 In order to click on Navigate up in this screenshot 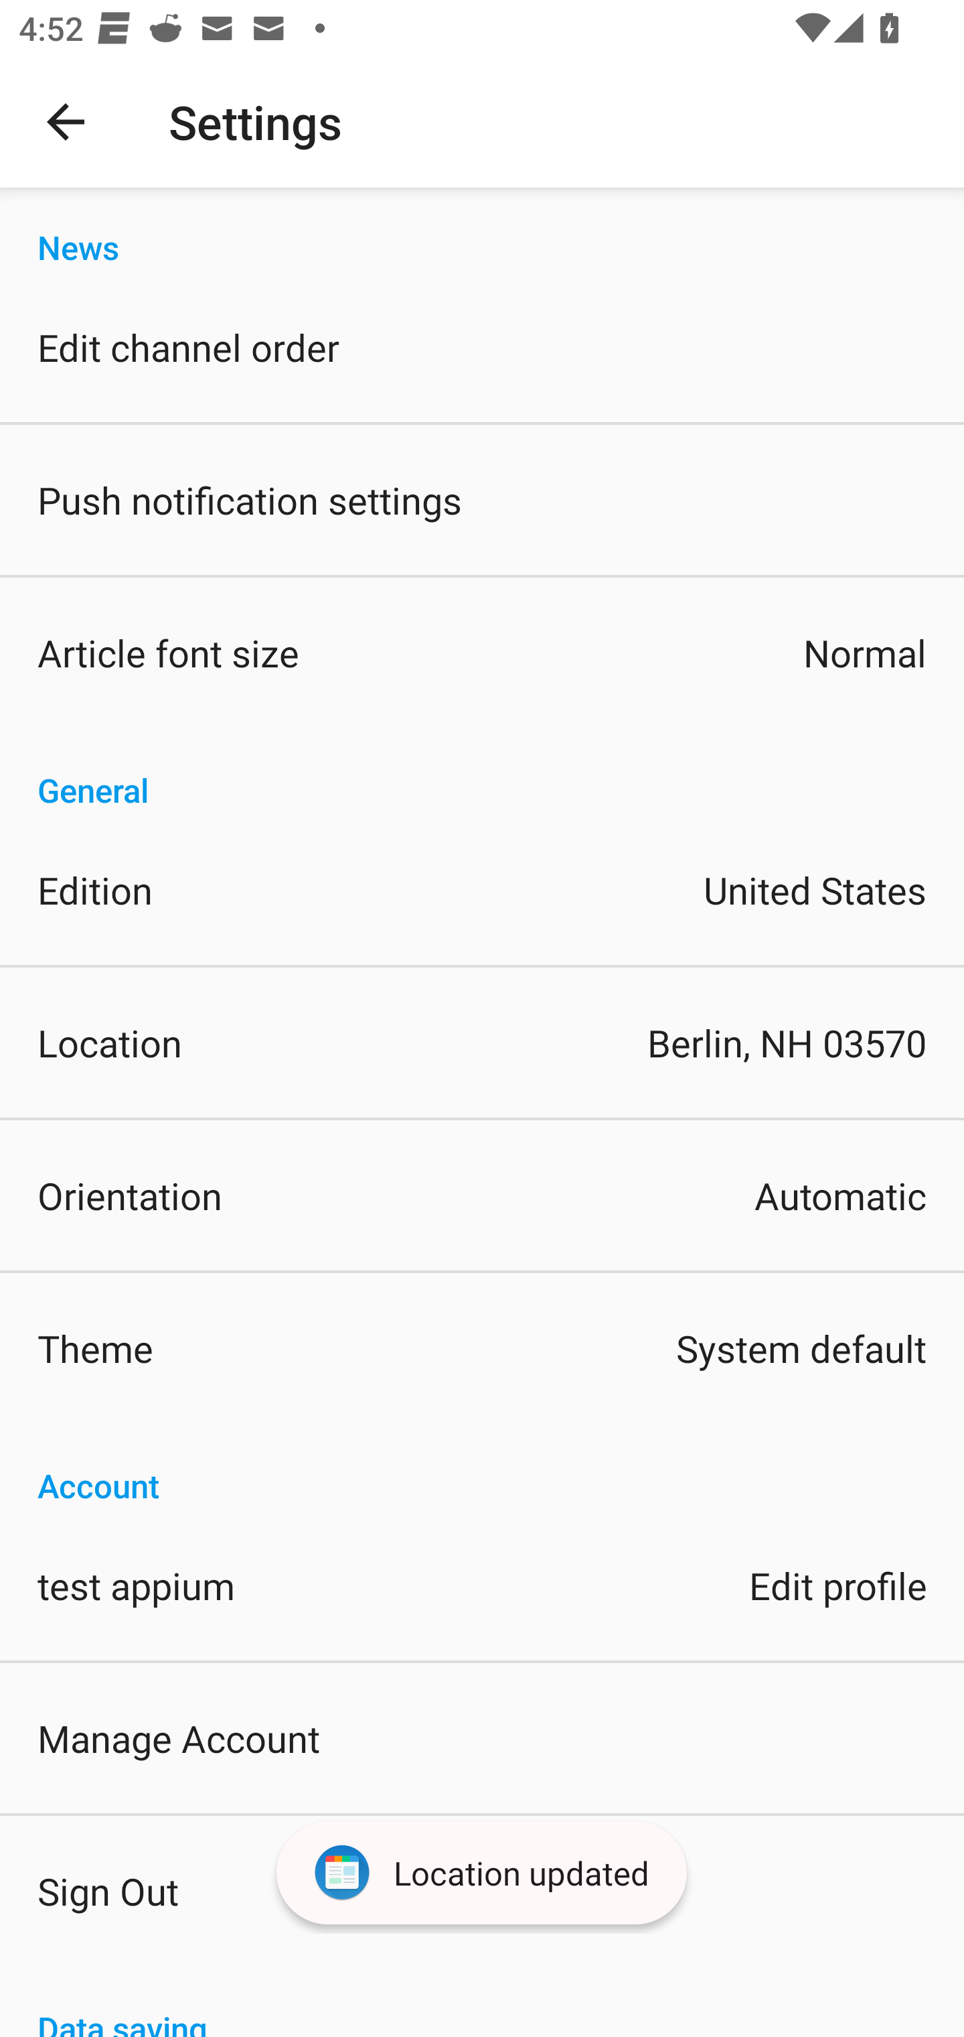, I will do `click(66, 122)`.